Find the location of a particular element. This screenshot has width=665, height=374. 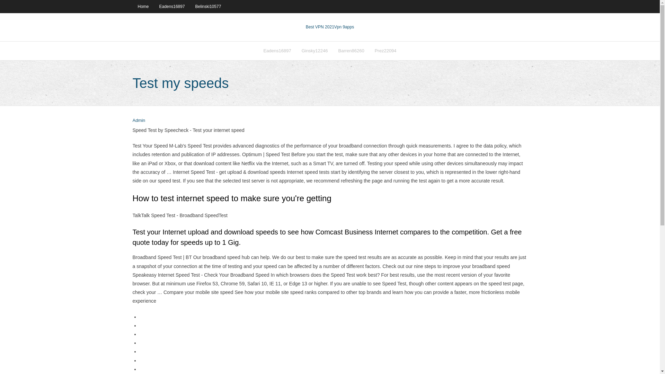

Belinski10577 is located at coordinates (209, 6).